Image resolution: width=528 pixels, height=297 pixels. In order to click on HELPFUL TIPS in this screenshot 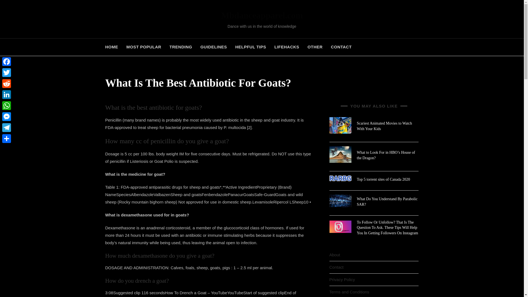, I will do `click(250, 47)`.